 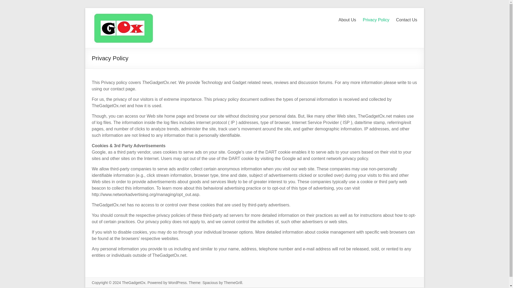 What do you see at coordinates (406, 21) in the screenshot?
I see `Contact Us` at bounding box center [406, 21].